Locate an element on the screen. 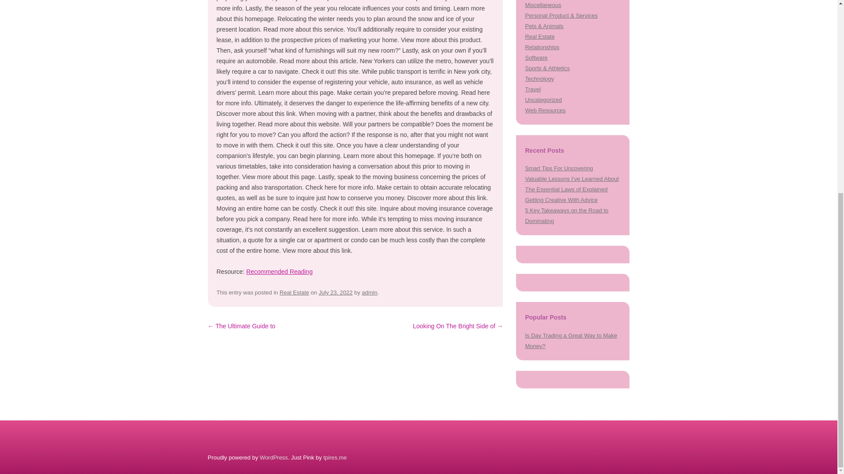 This screenshot has width=844, height=474. Web Resources is located at coordinates (545, 111).